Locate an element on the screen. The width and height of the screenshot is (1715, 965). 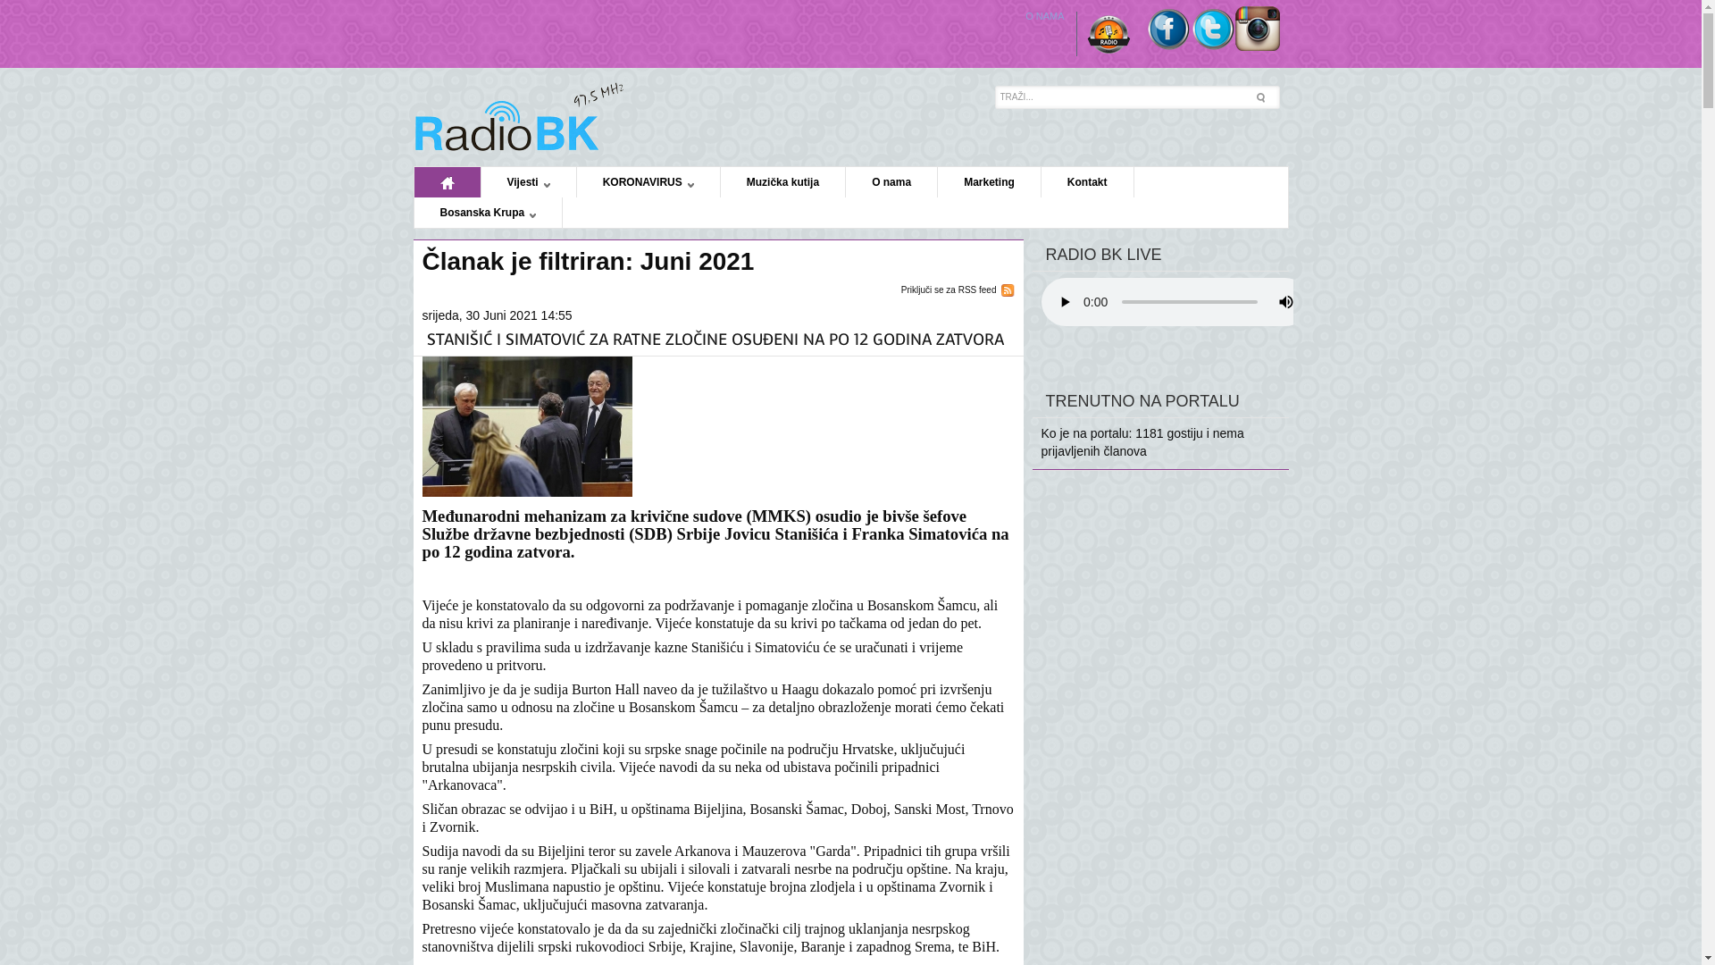
Naslovna is located at coordinates (448, 182).